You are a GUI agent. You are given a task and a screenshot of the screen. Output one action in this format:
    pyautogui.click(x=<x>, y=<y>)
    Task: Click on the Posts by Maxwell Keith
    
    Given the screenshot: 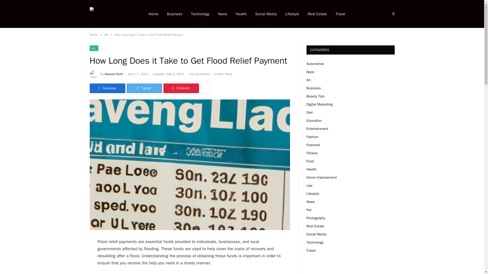 What is the action you would take?
    pyautogui.click(x=114, y=74)
    